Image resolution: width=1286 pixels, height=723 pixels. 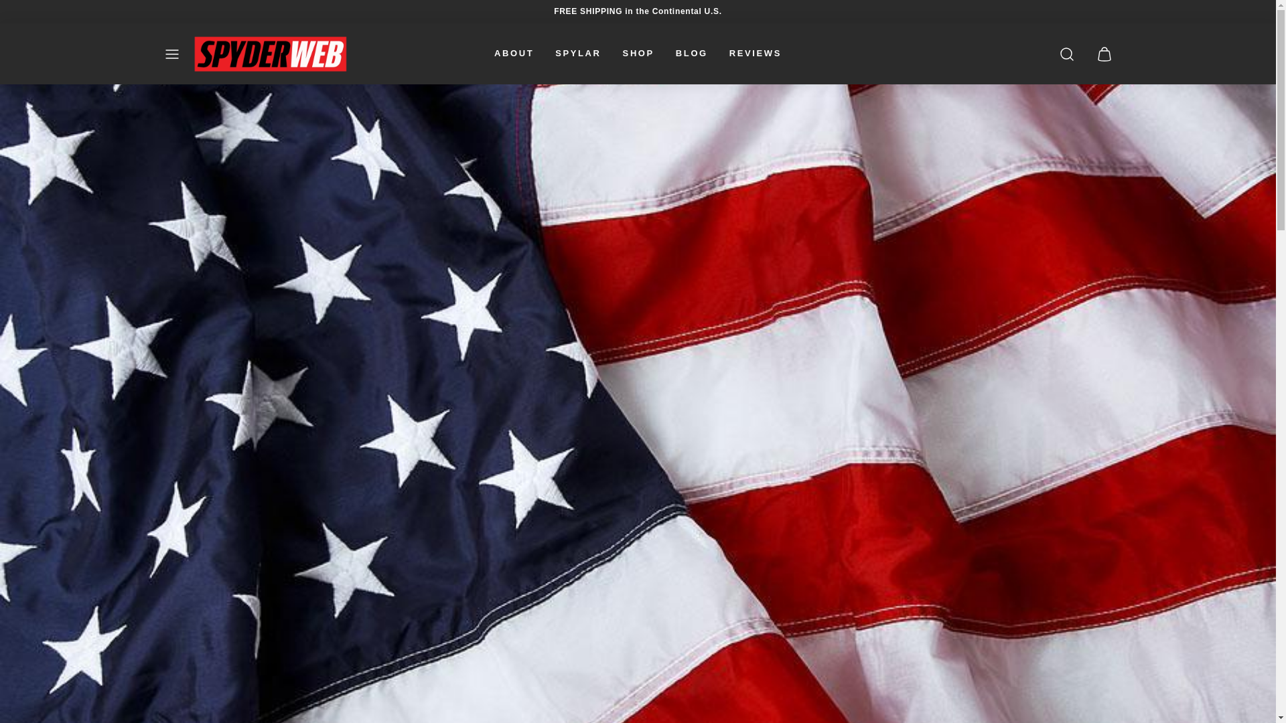 I want to click on ABOUT, so click(x=513, y=54).